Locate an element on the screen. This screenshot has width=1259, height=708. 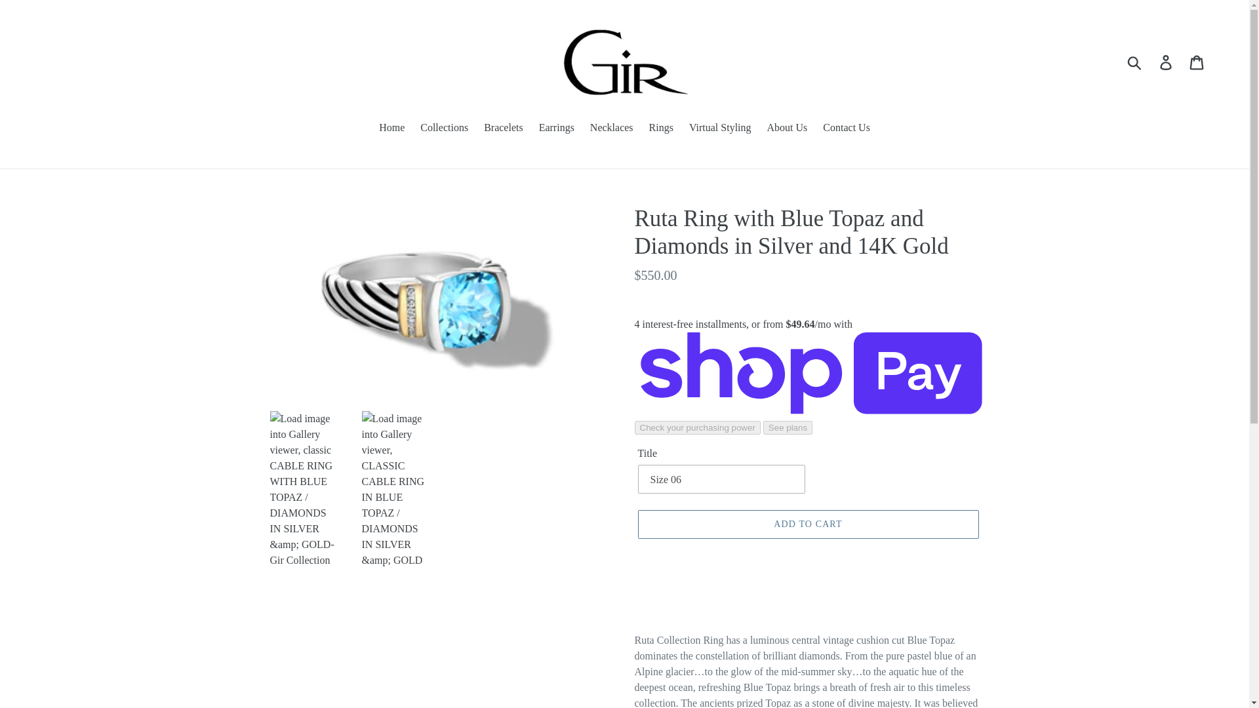
Submit is located at coordinates (1135, 62).